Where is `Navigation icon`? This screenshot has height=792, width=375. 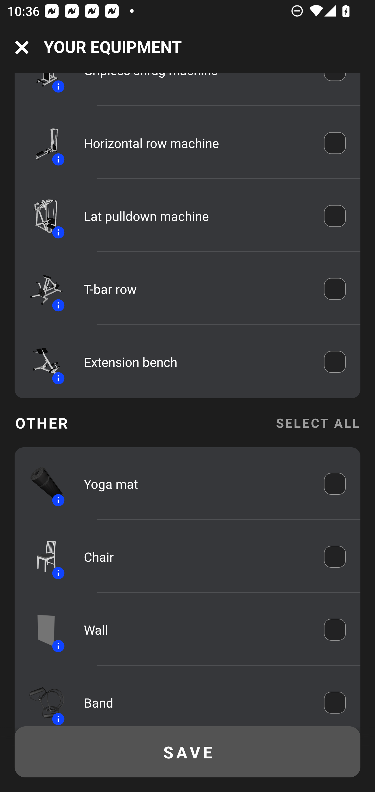 Navigation icon is located at coordinates (22, 47).